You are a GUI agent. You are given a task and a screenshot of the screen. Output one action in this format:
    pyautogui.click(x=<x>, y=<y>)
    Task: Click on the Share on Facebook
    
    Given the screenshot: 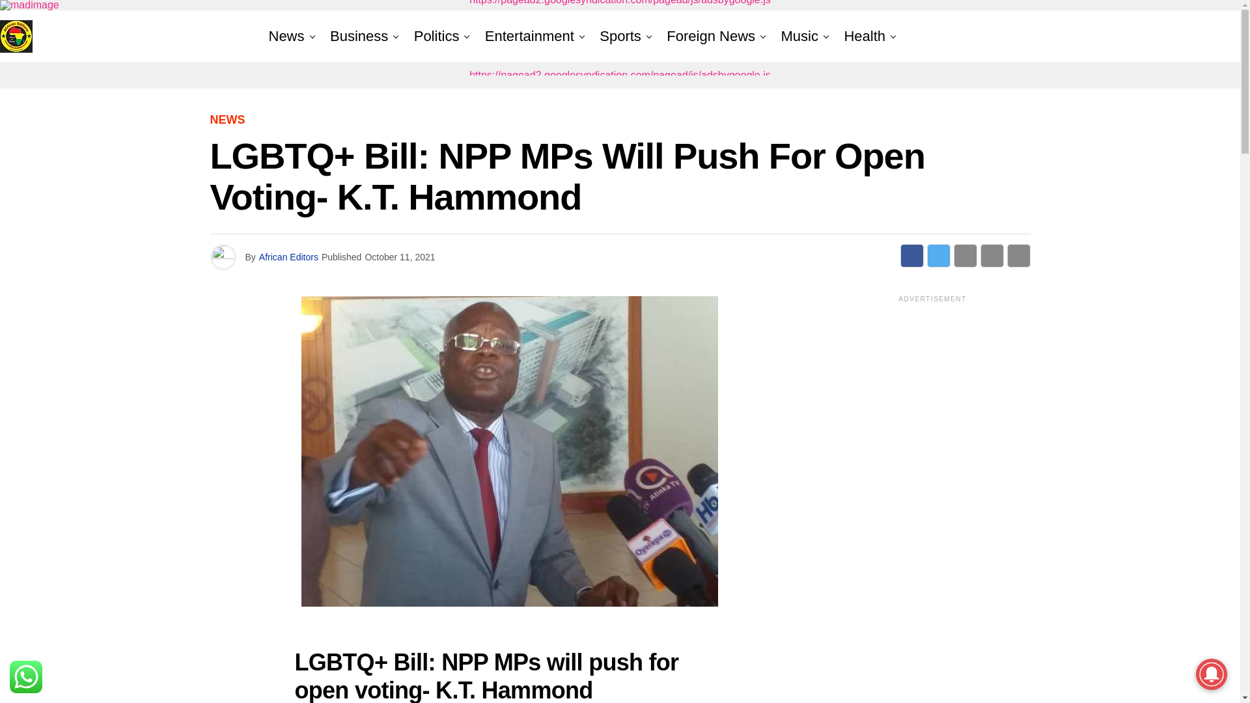 What is the action you would take?
    pyautogui.click(x=911, y=255)
    